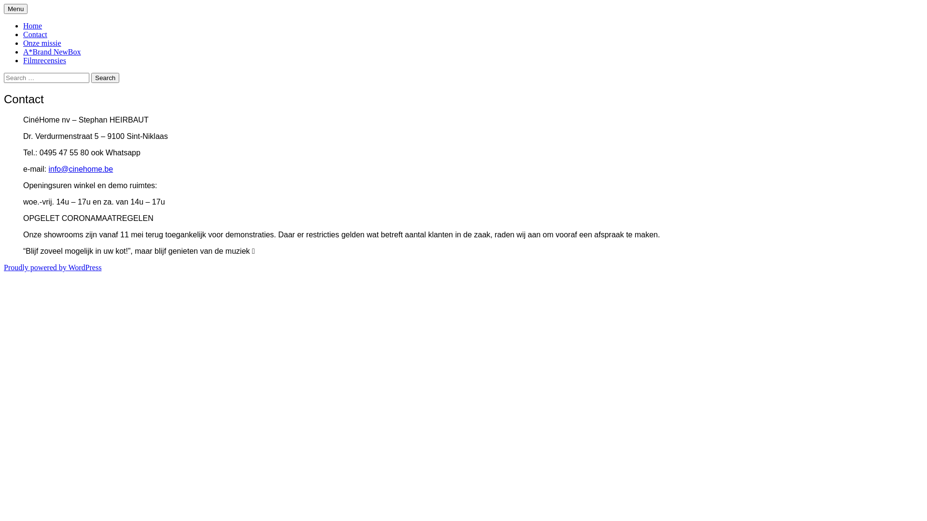 Image resolution: width=927 pixels, height=521 pixels. Describe the element at coordinates (27, 4) in the screenshot. I see `Skip to content` at that location.